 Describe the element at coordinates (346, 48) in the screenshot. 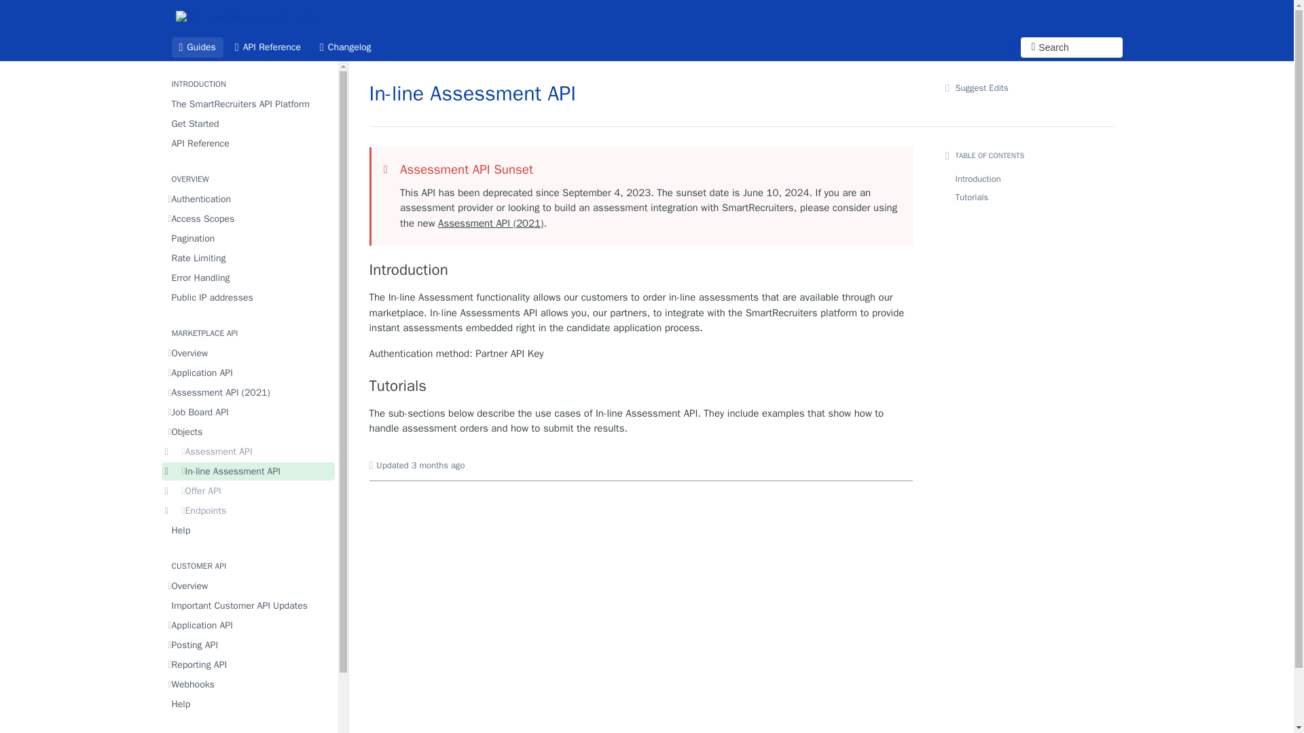

I see `Changelog` at that location.